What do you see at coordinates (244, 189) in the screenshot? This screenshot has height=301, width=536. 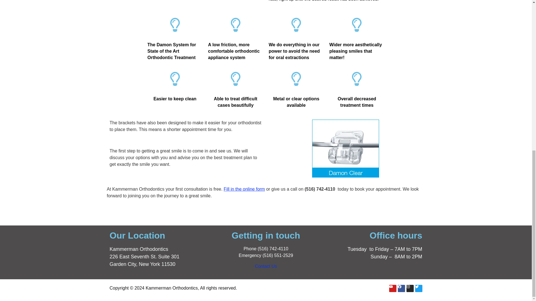 I see `Fill in the online form` at bounding box center [244, 189].